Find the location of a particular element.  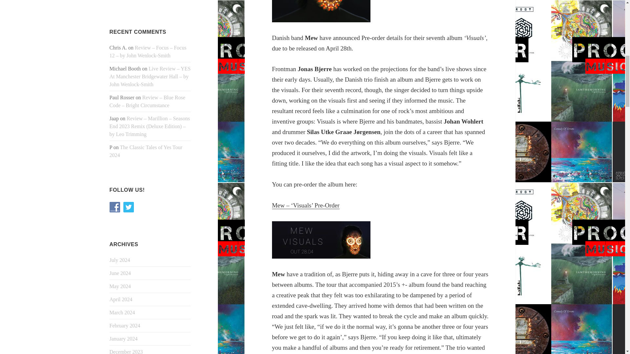

The Classic Tales of Yes Tour 2024 is located at coordinates (146, 151).